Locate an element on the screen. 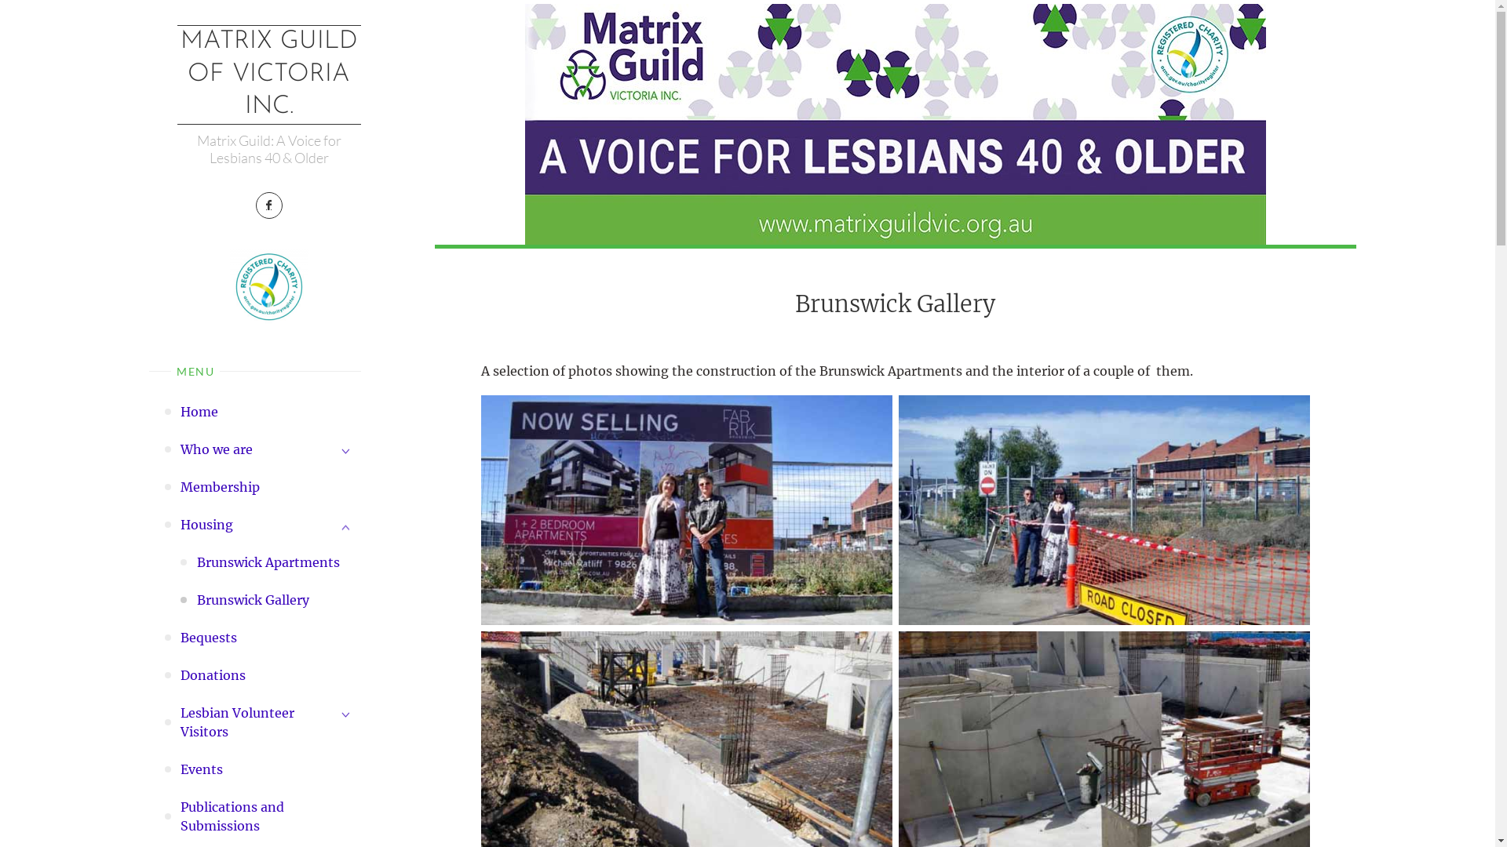 The width and height of the screenshot is (1507, 847). Brunswick Gallery is located at coordinates (895, 124).